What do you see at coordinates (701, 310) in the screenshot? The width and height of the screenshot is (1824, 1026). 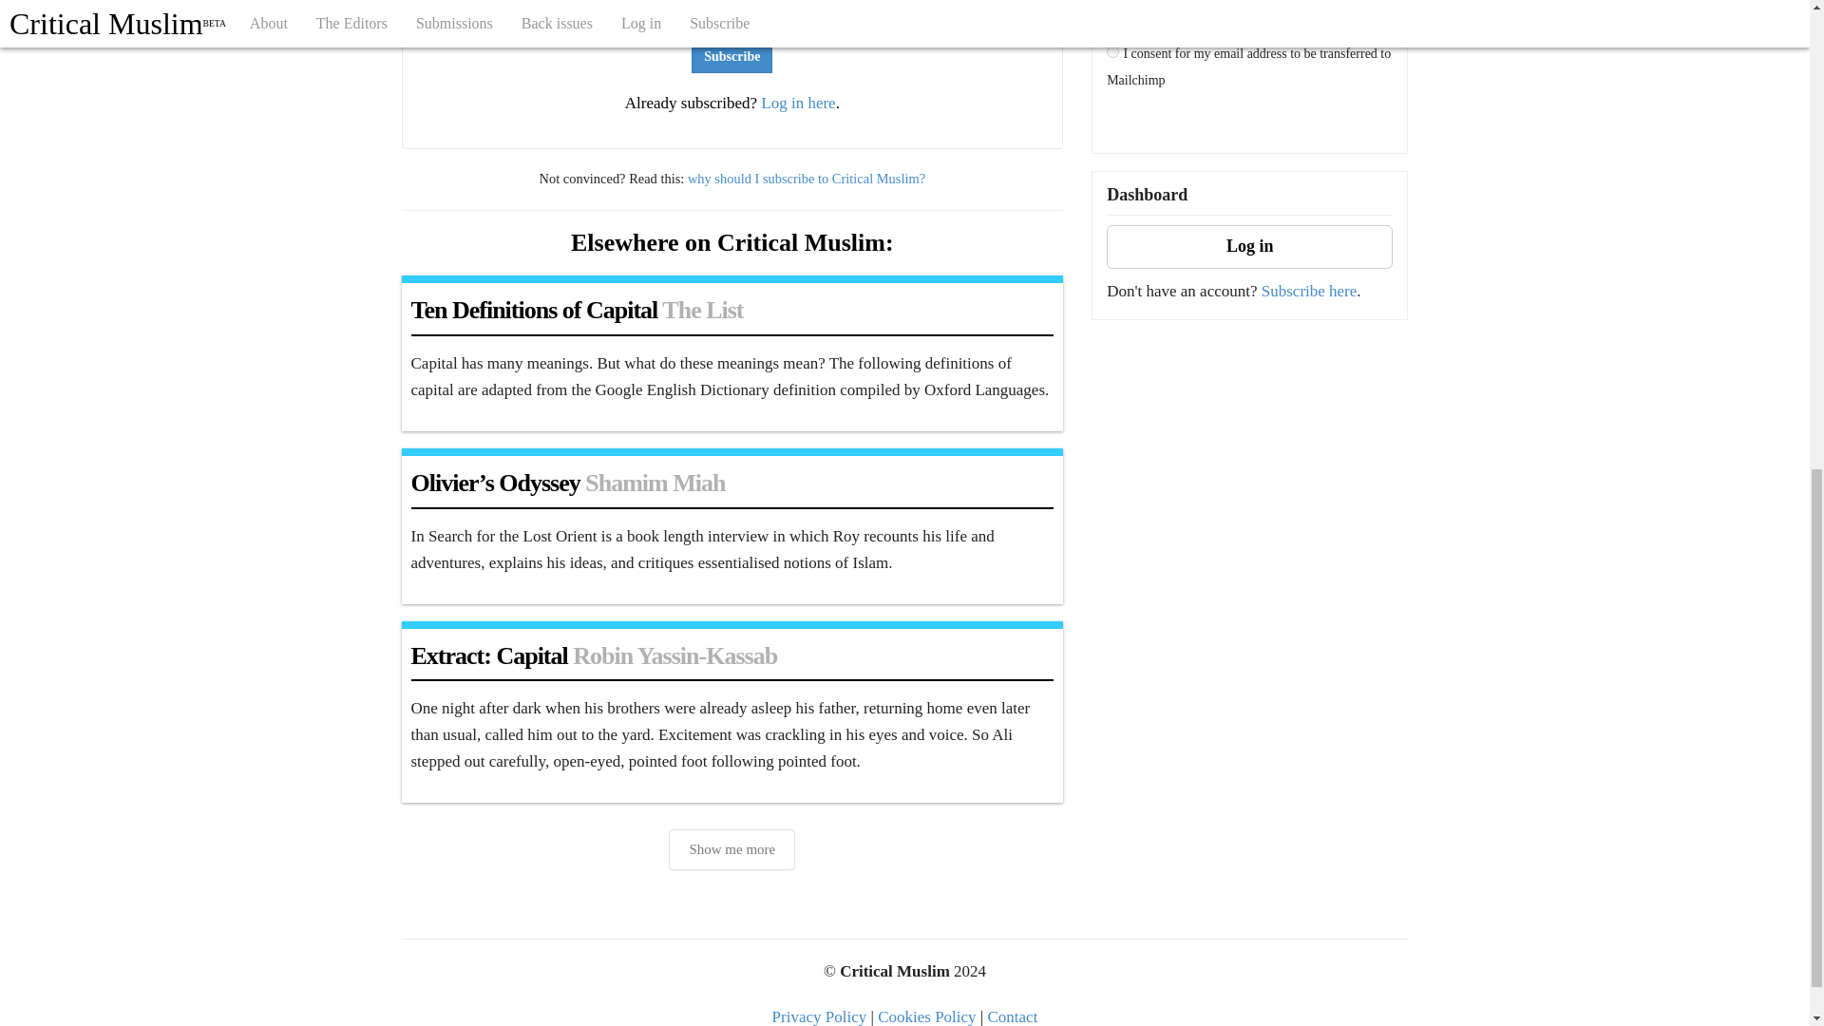 I see `Posts by The List` at bounding box center [701, 310].